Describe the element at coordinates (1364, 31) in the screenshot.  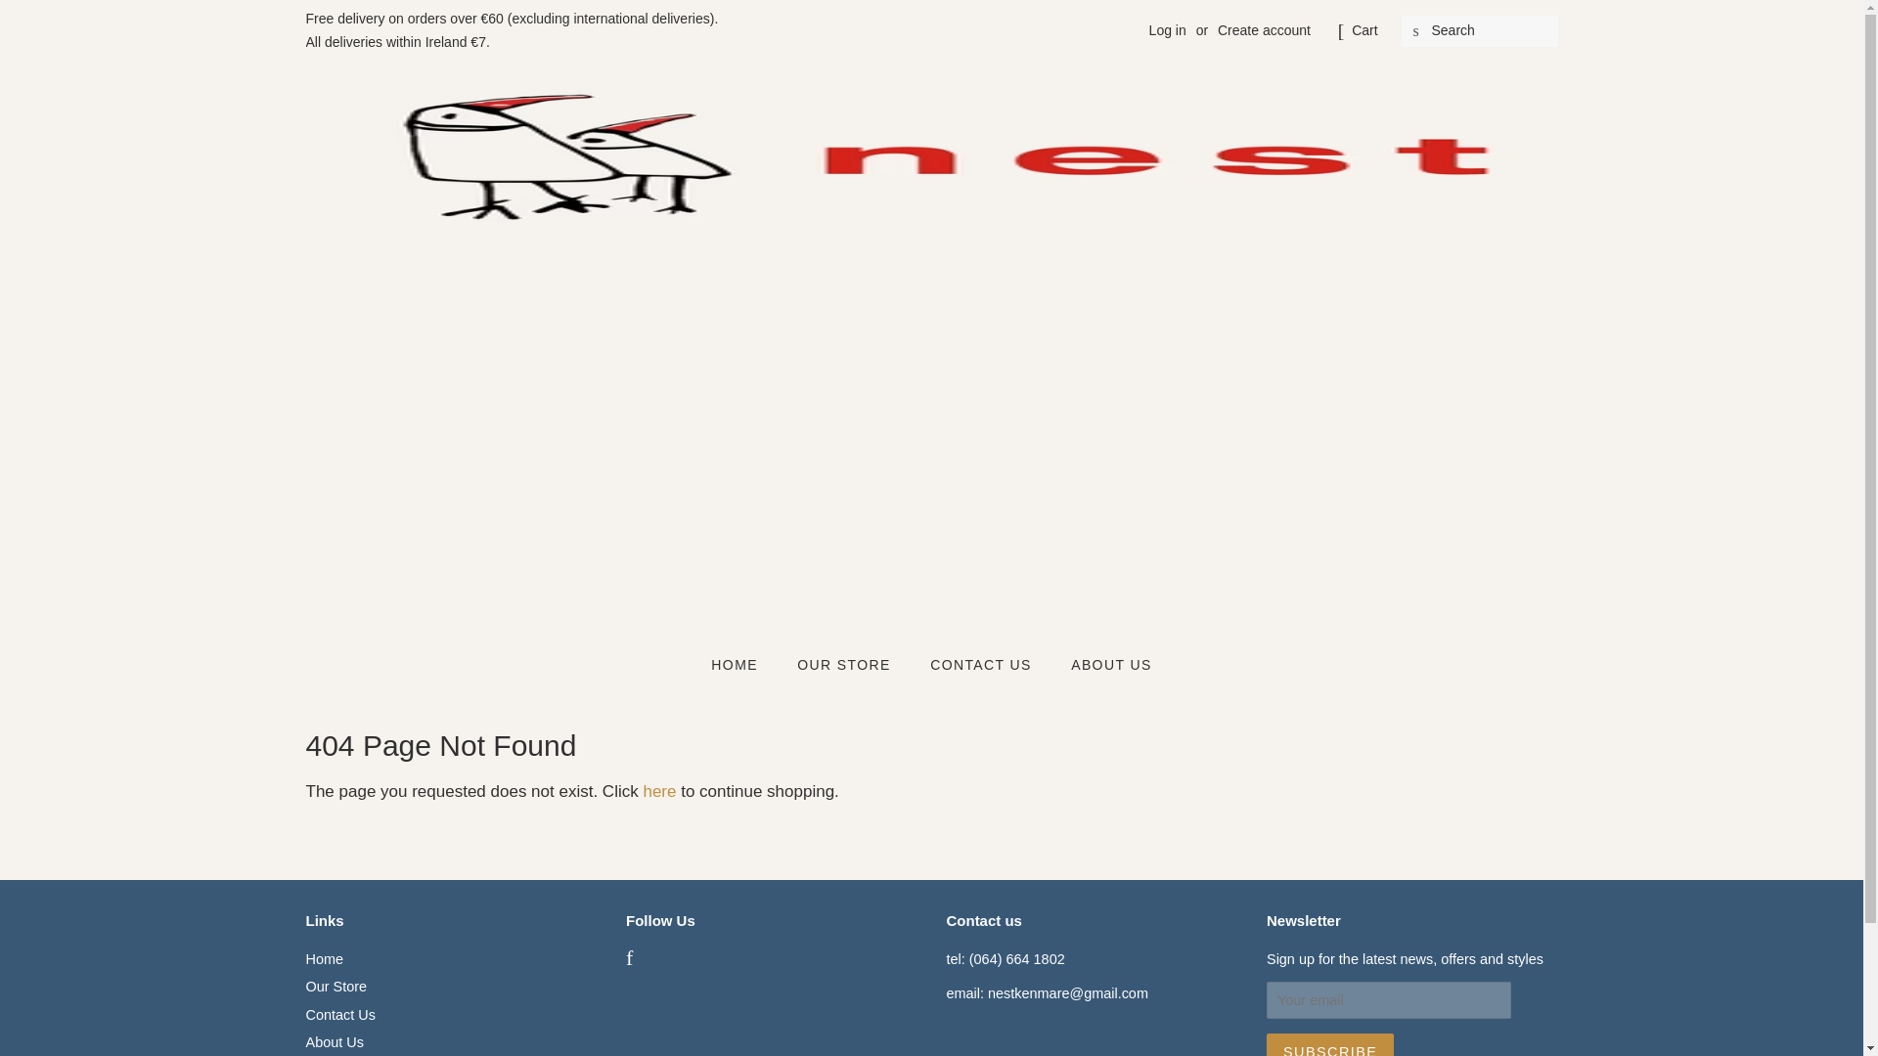
I see `Cart` at that location.